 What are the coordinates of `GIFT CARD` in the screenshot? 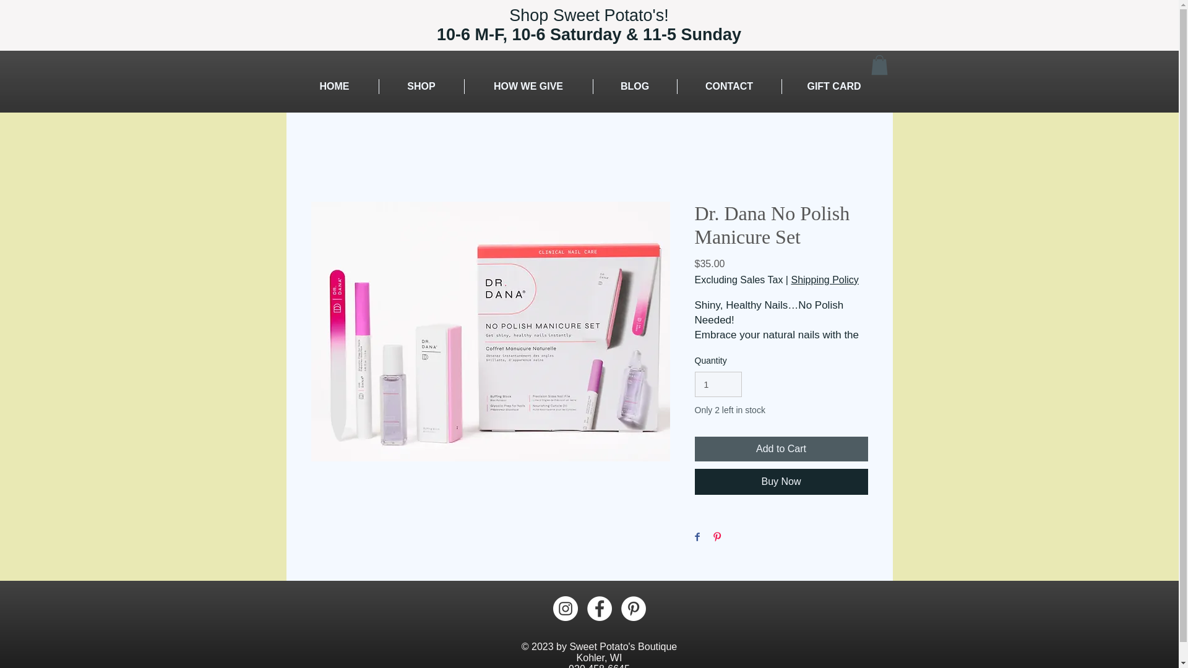 It's located at (834, 87).